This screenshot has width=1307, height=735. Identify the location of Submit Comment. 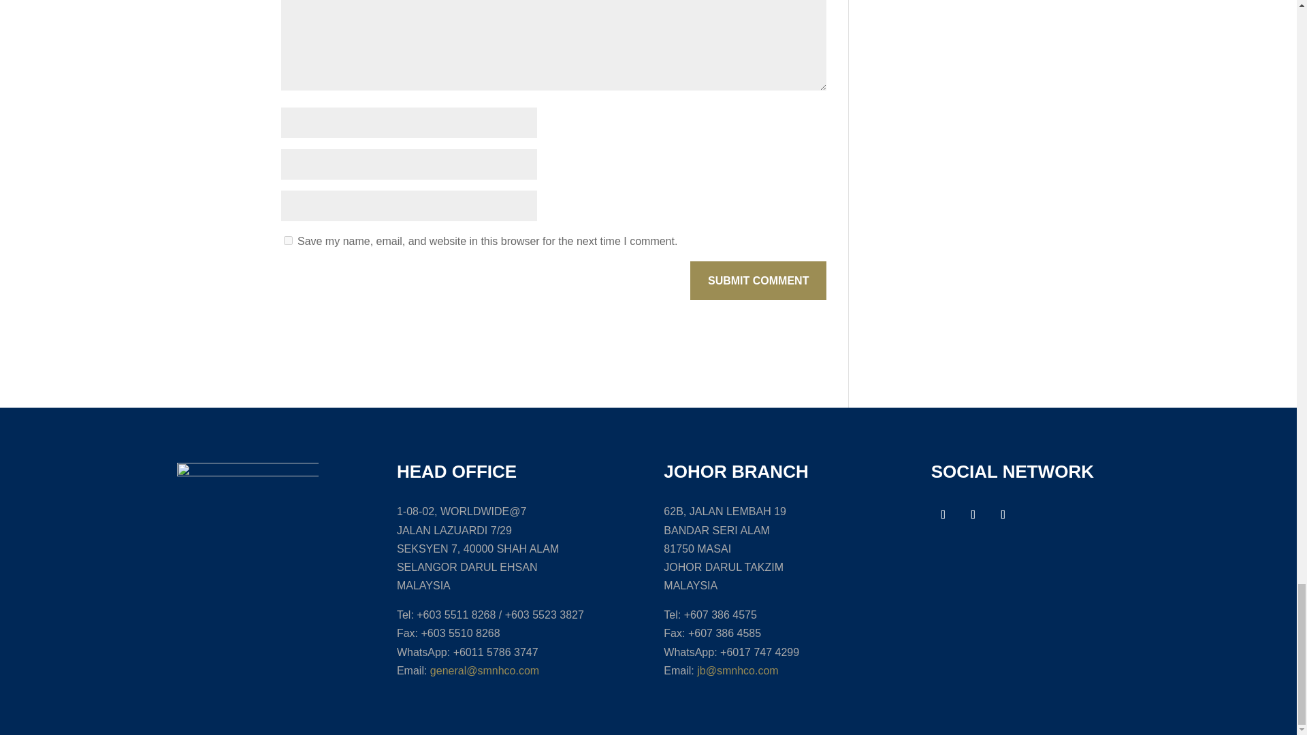
(758, 280).